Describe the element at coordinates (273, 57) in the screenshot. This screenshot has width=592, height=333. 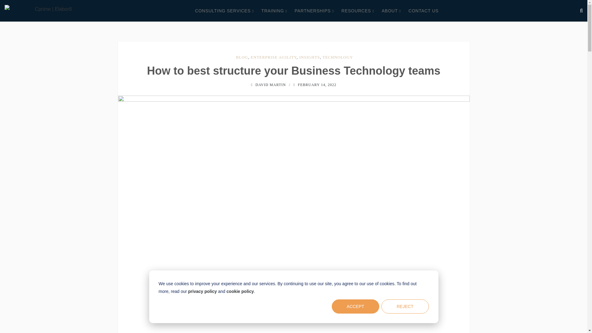
I see `ENTERPRISE AGILITY` at that location.